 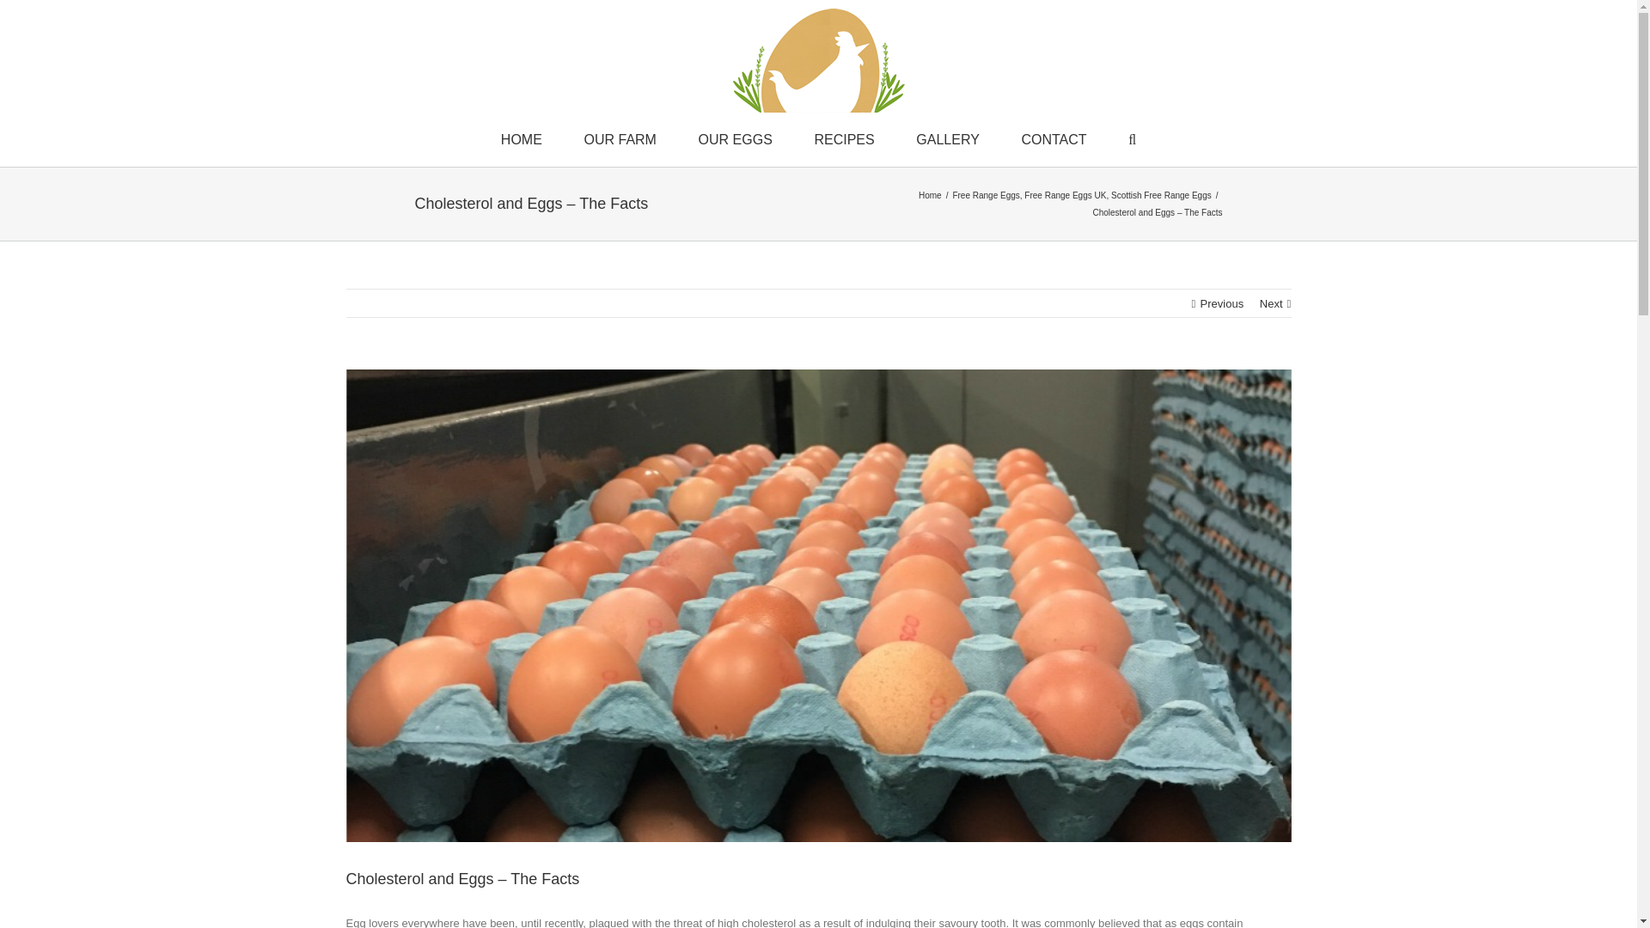 I want to click on RECIPES, so click(x=844, y=139).